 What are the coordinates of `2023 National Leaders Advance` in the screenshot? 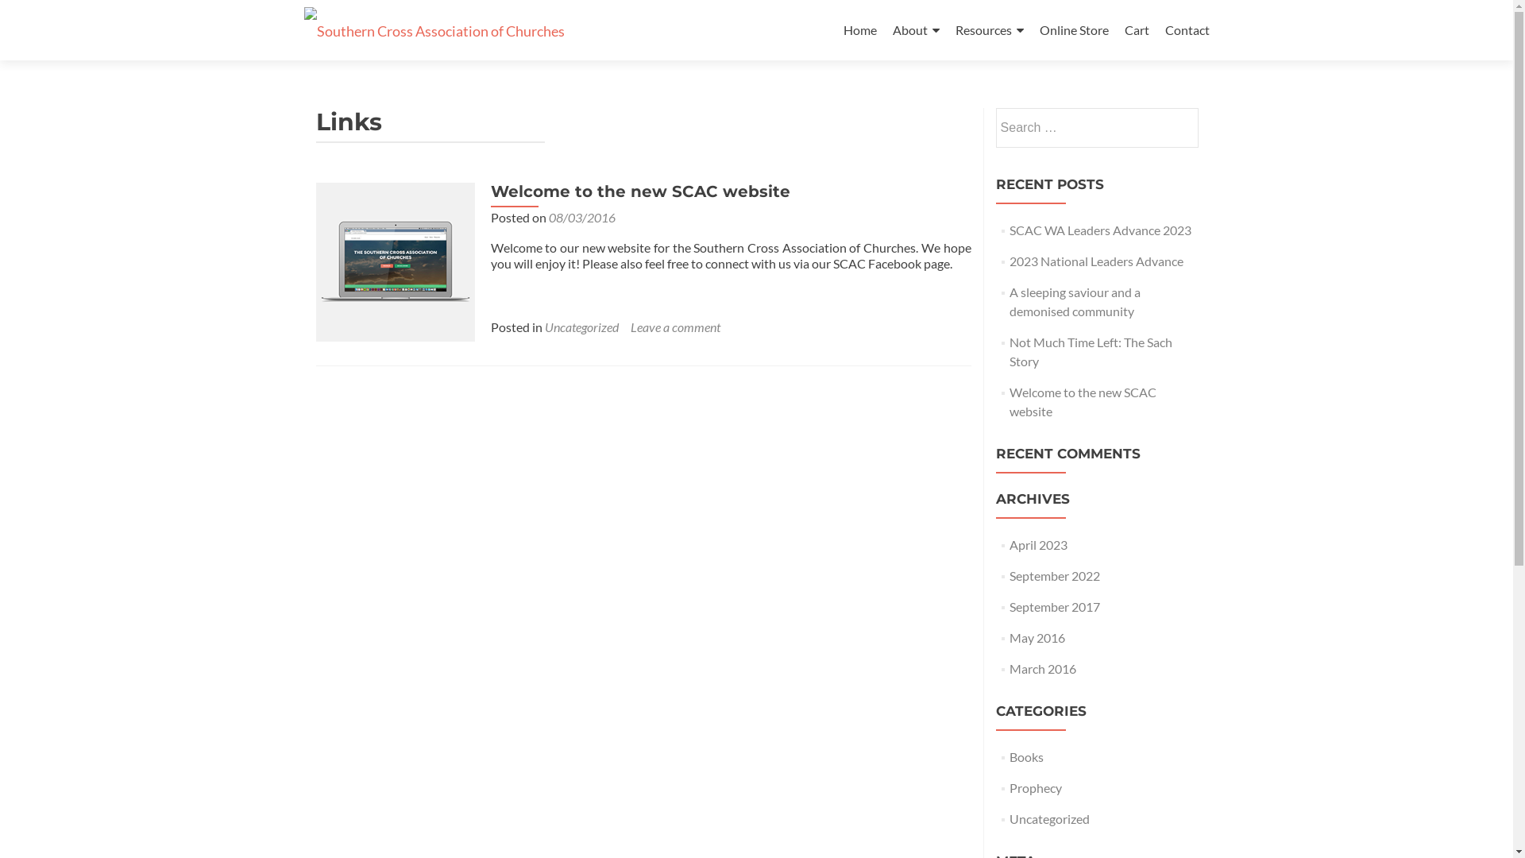 It's located at (1096, 261).